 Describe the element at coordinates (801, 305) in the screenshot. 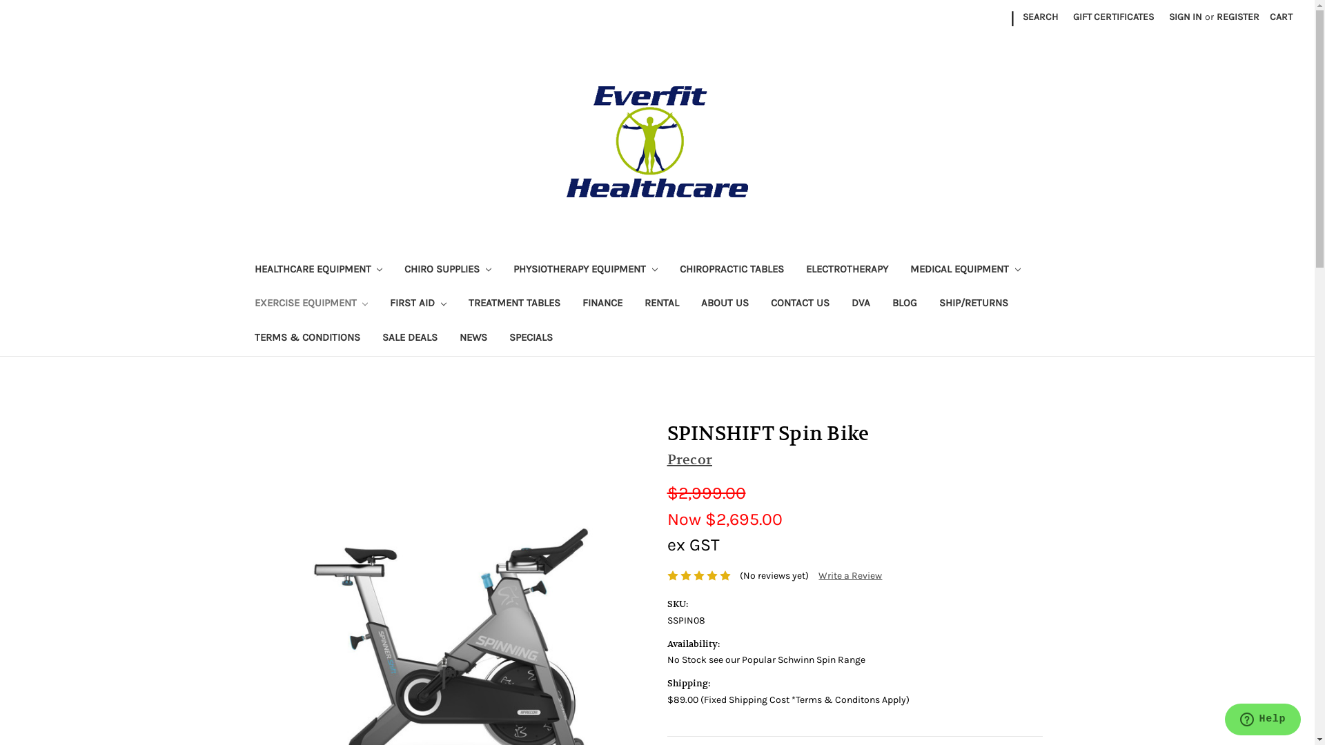

I see `CONTACT US` at that location.